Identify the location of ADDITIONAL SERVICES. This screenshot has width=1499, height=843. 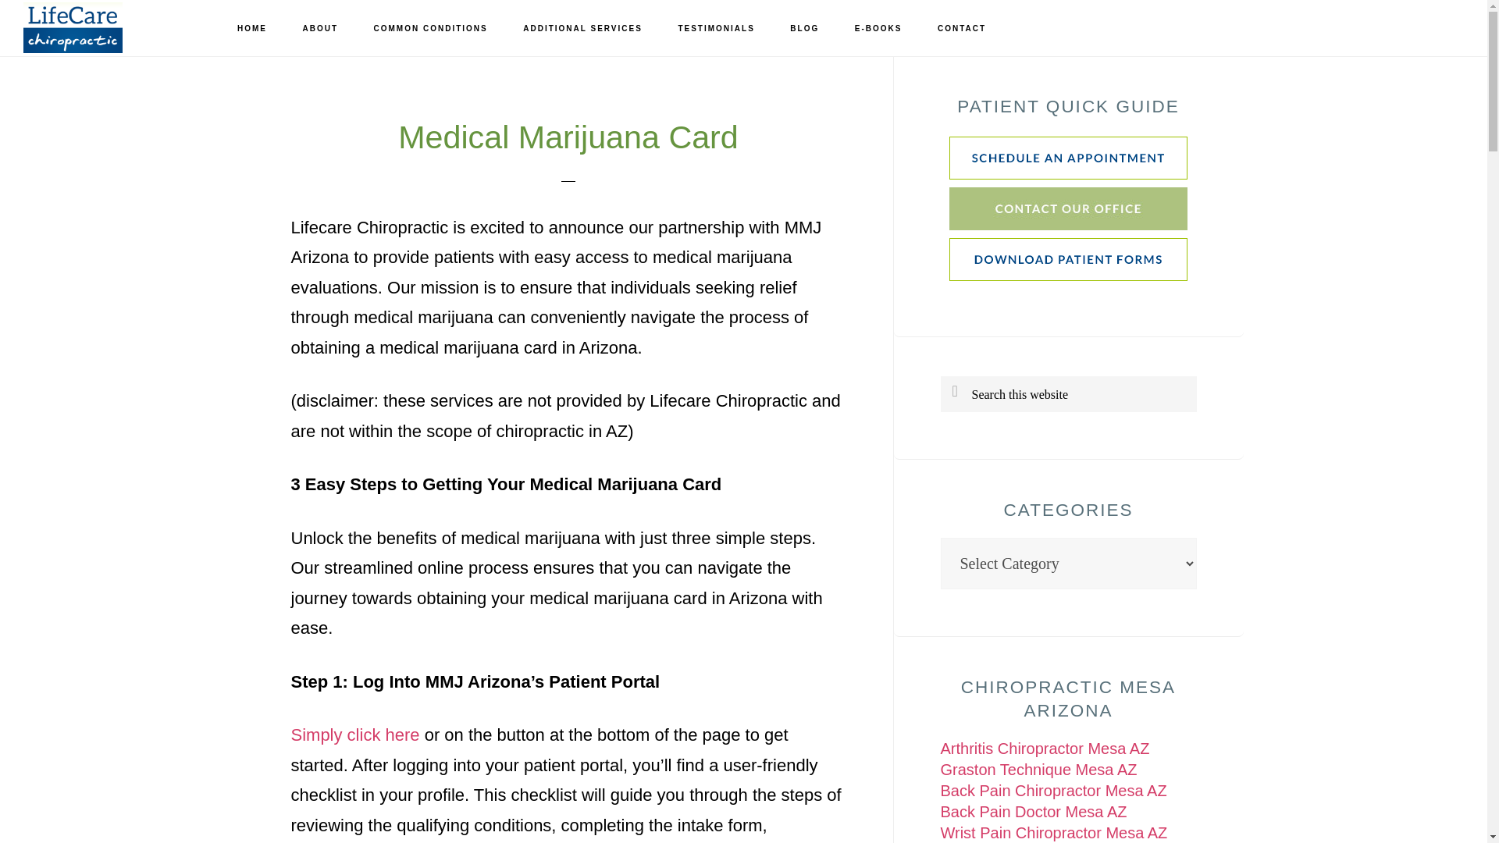
(582, 29).